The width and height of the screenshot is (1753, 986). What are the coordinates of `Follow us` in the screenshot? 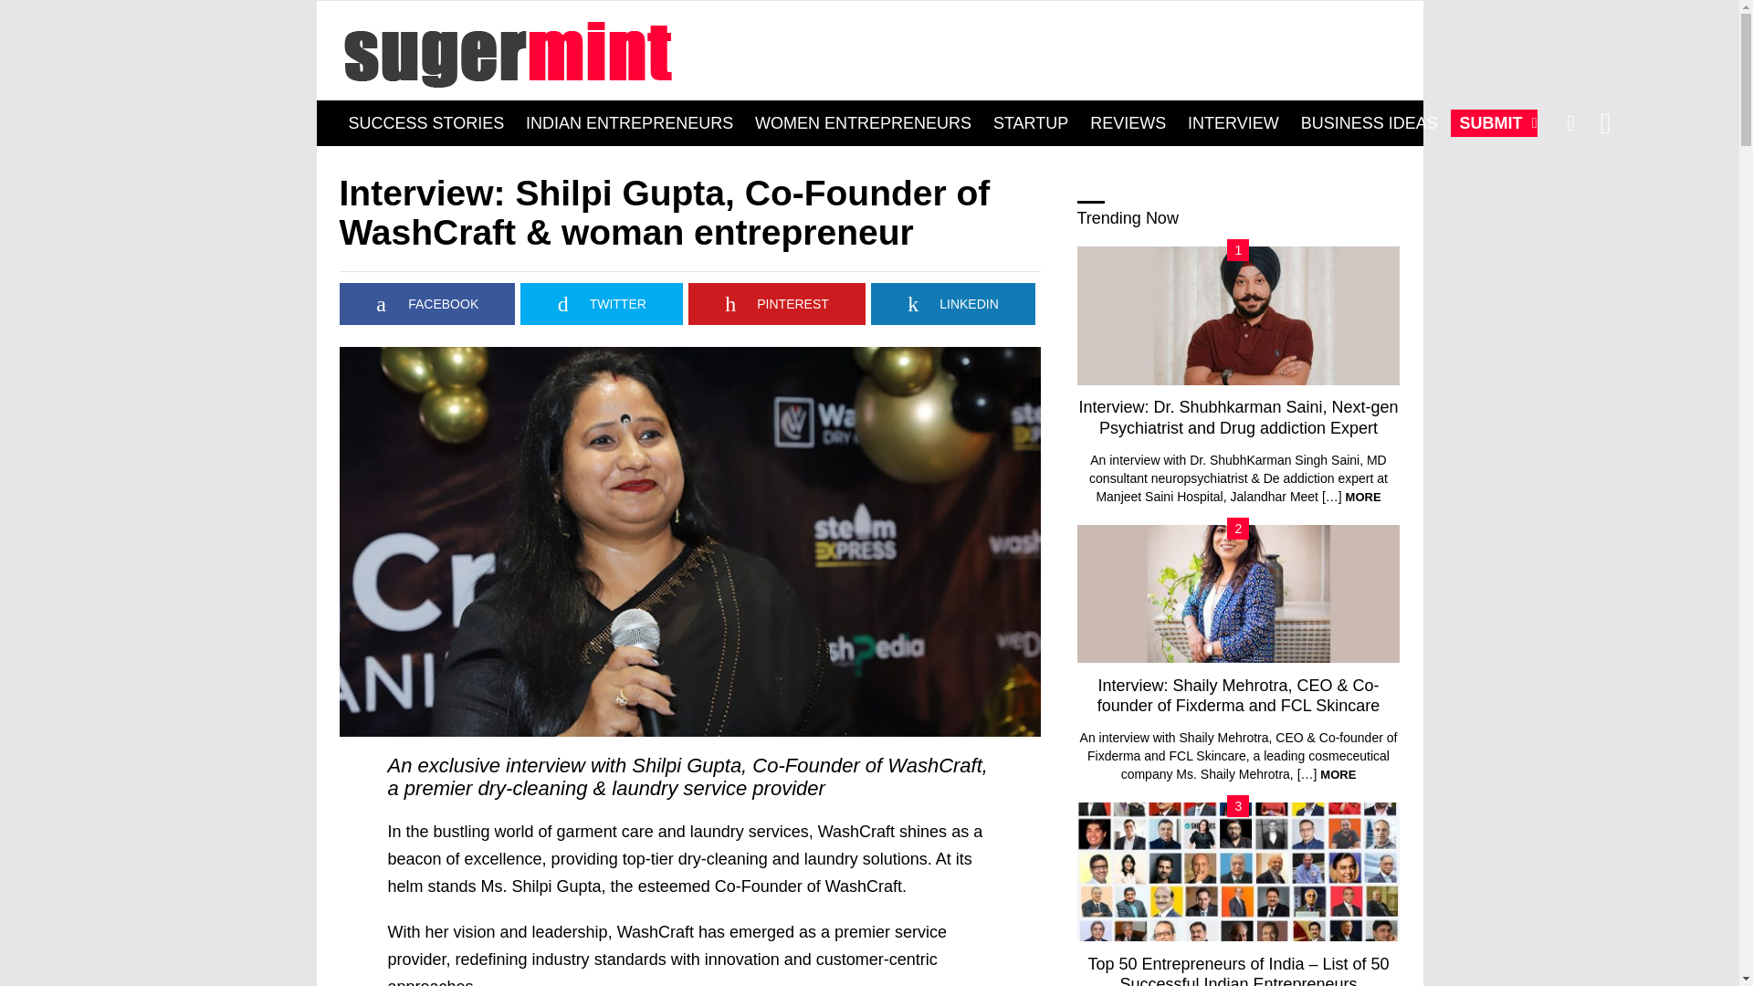 It's located at (1605, 122).